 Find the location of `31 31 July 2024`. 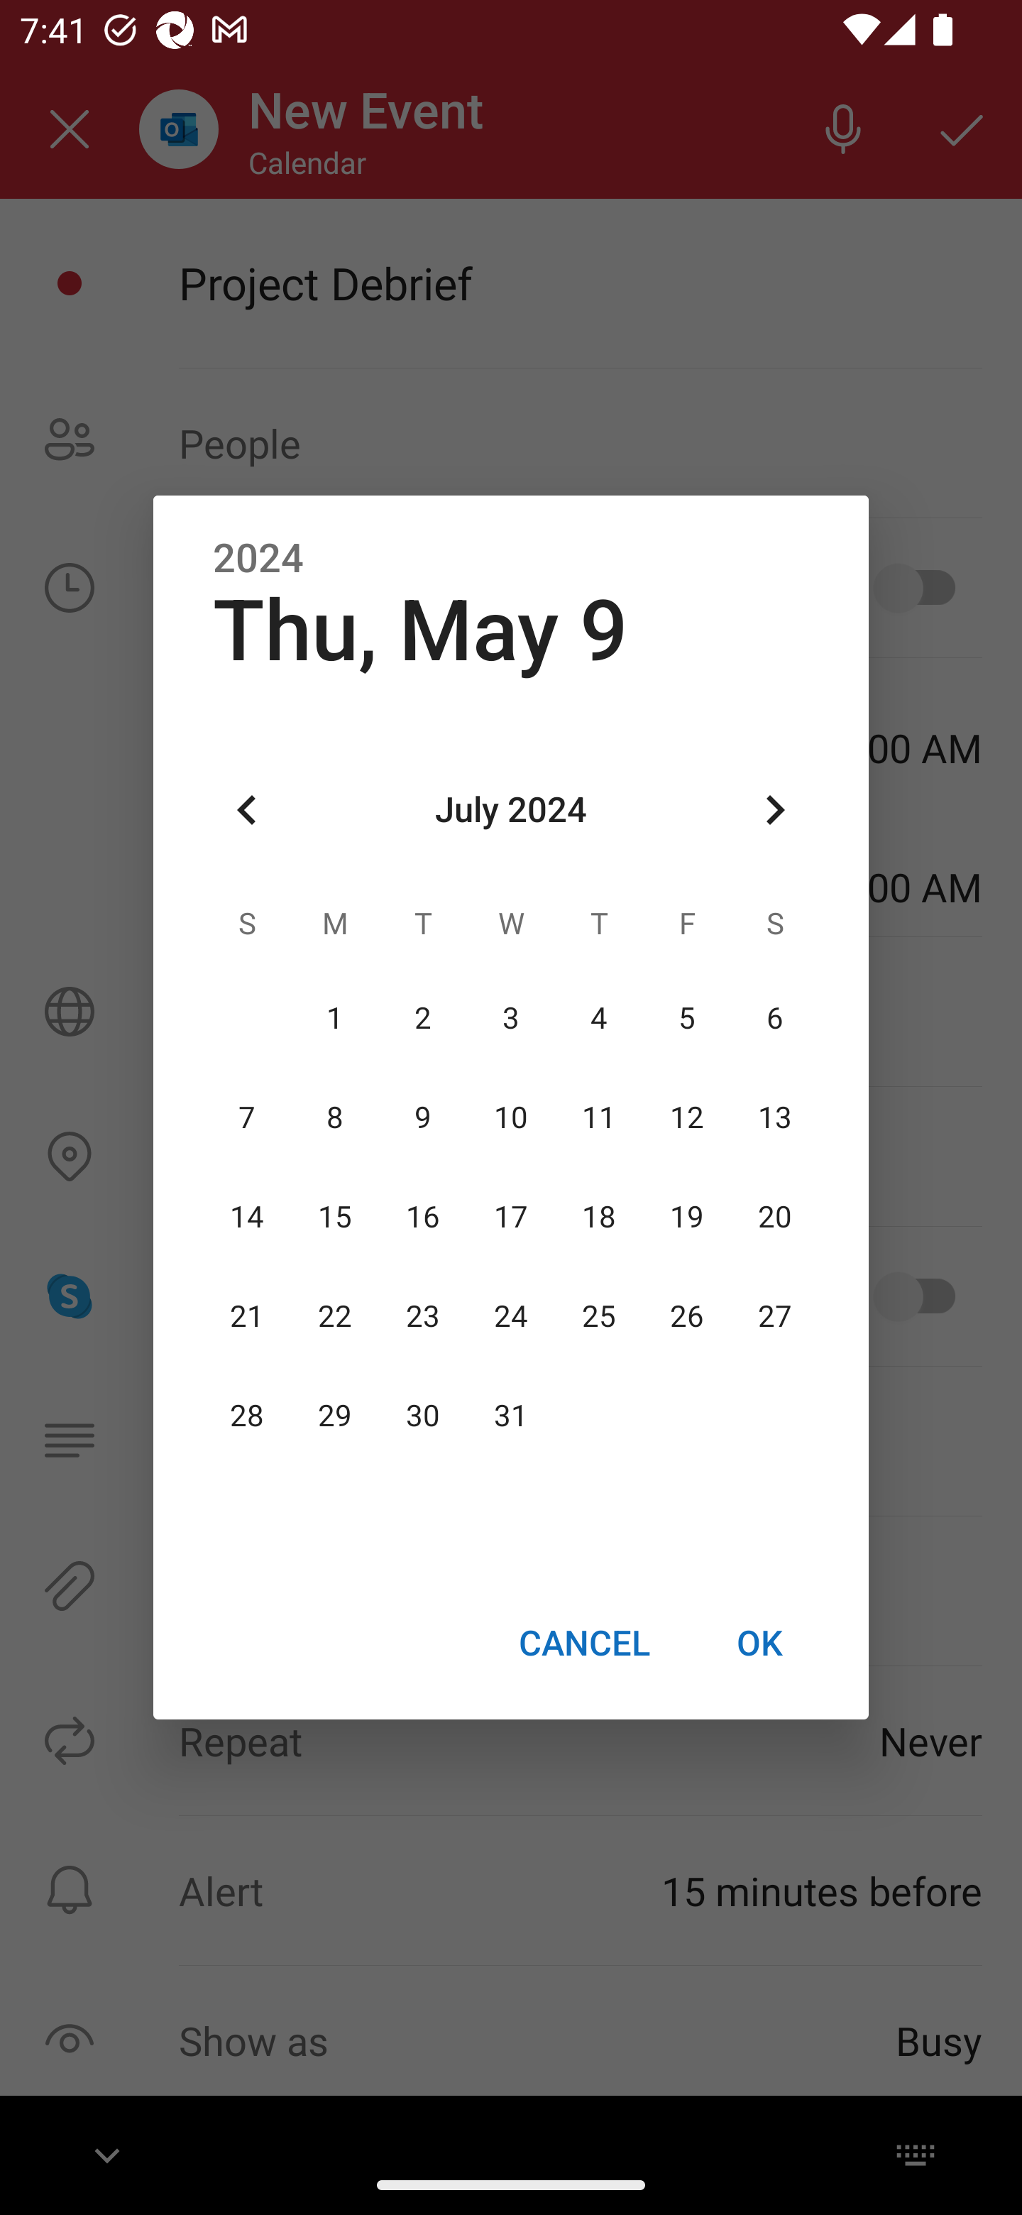

31 31 July 2024 is located at coordinates (511, 1416).